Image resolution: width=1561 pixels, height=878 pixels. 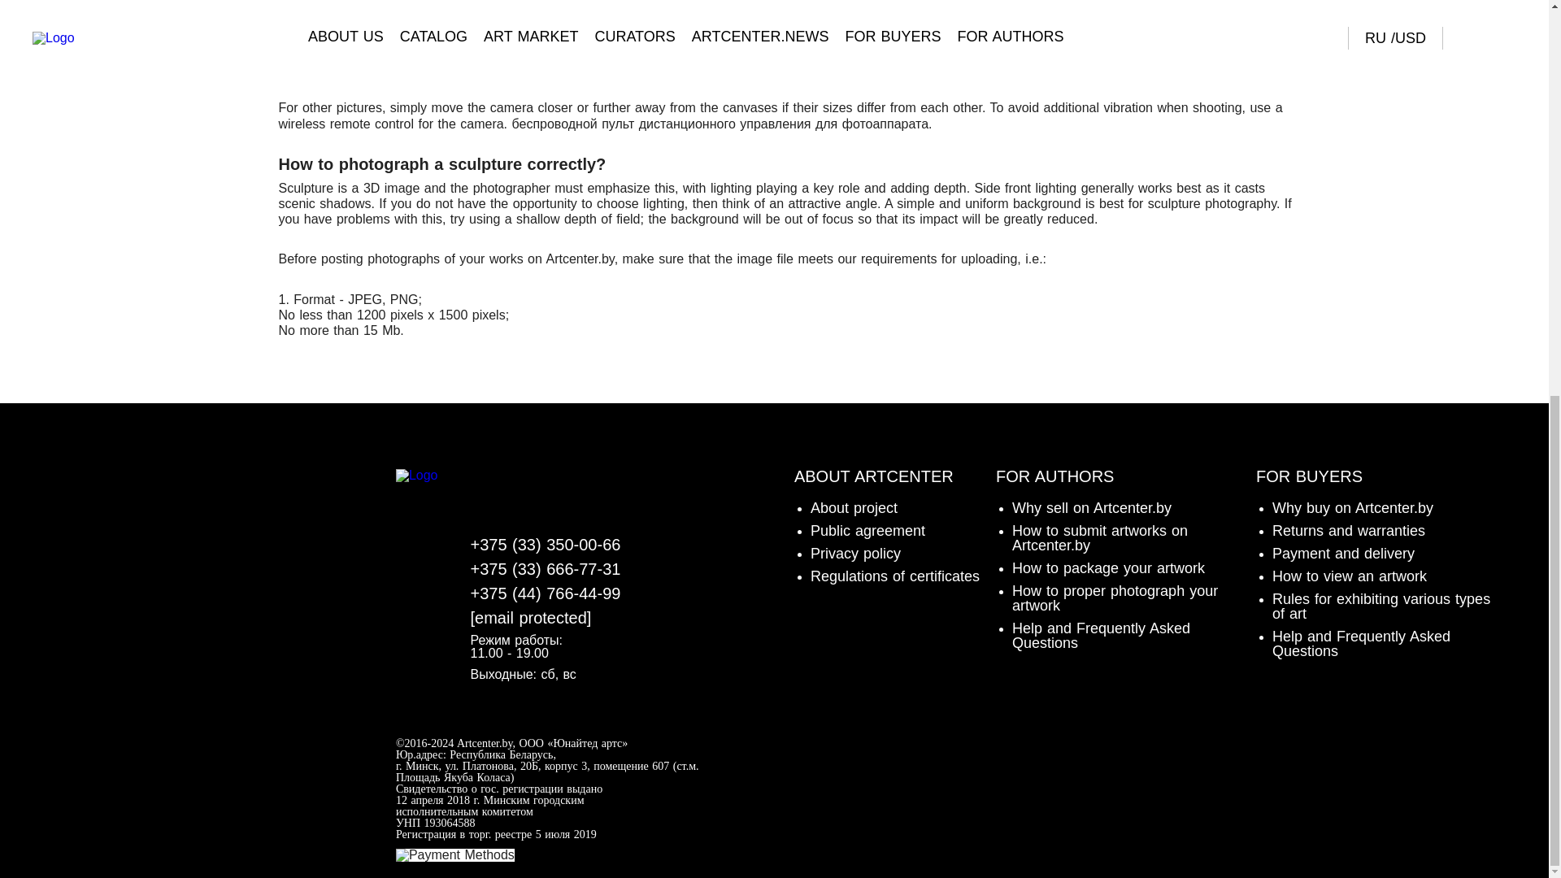 What do you see at coordinates (497, 485) in the screenshot?
I see `VK` at bounding box center [497, 485].